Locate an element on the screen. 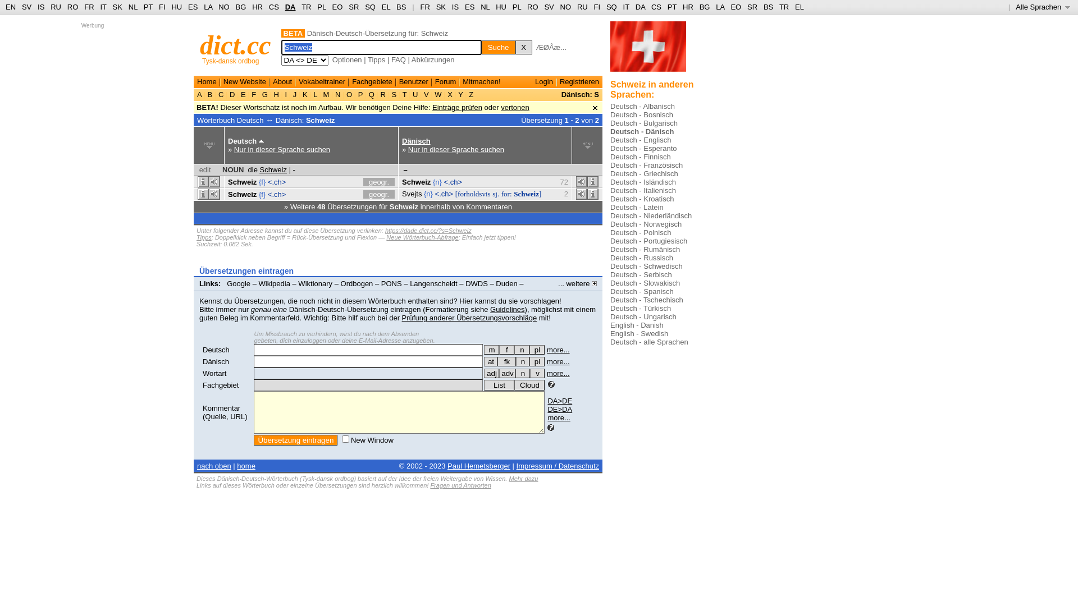  Deutsch - Englisch is located at coordinates (641, 140).